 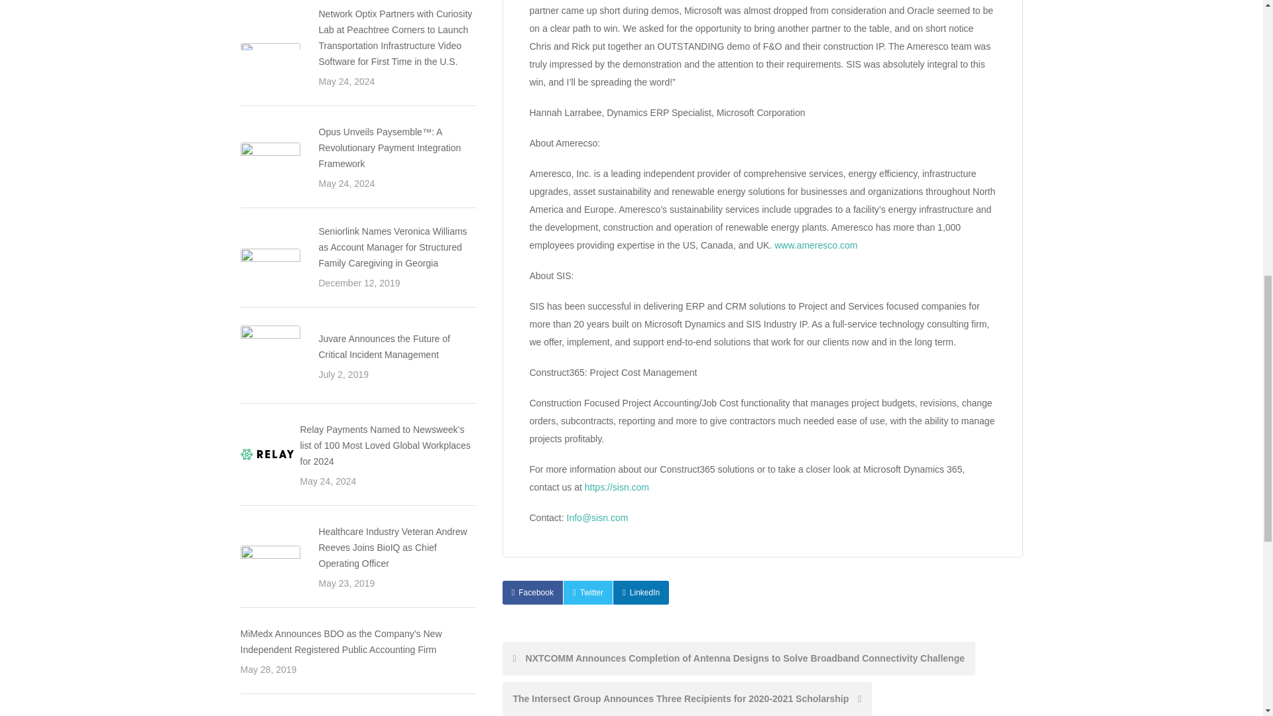 What do you see at coordinates (816, 245) in the screenshot?
I see `www.ameresco.com` at bounding box center [816, 245].